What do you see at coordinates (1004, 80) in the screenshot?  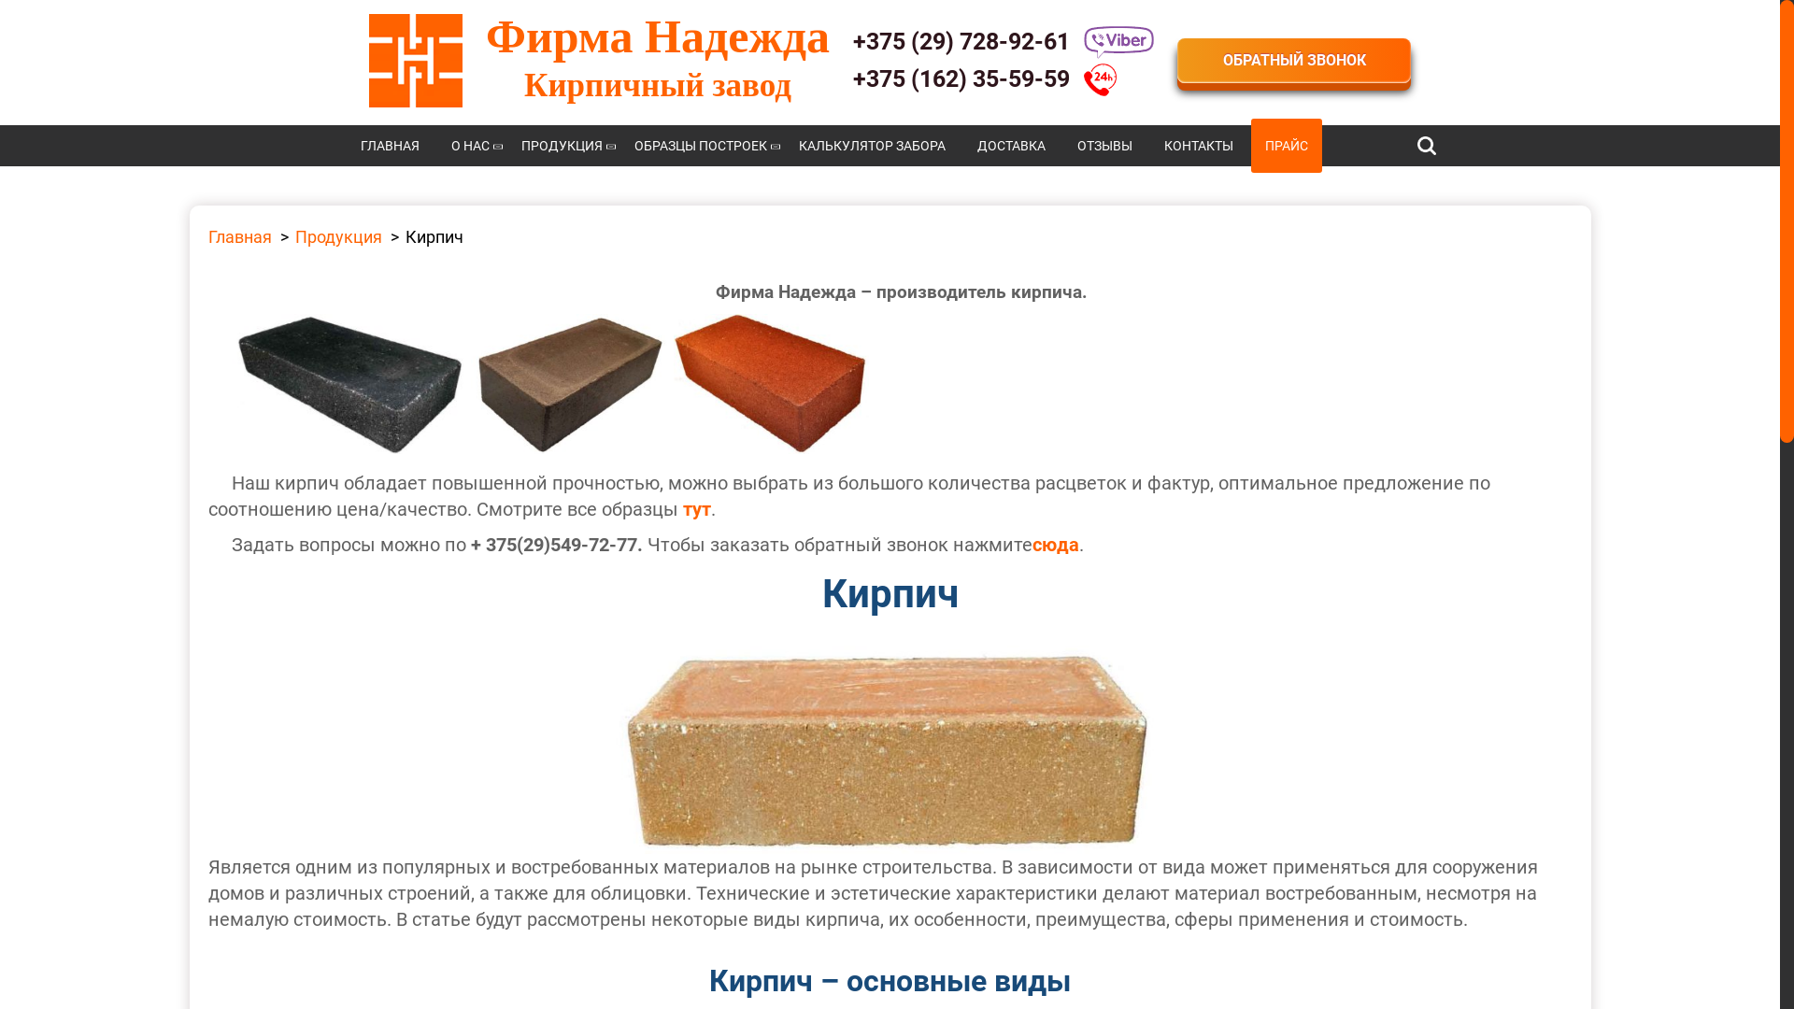 I see `+375 (162) 35-59-59` at bounding box center [1004, 80].